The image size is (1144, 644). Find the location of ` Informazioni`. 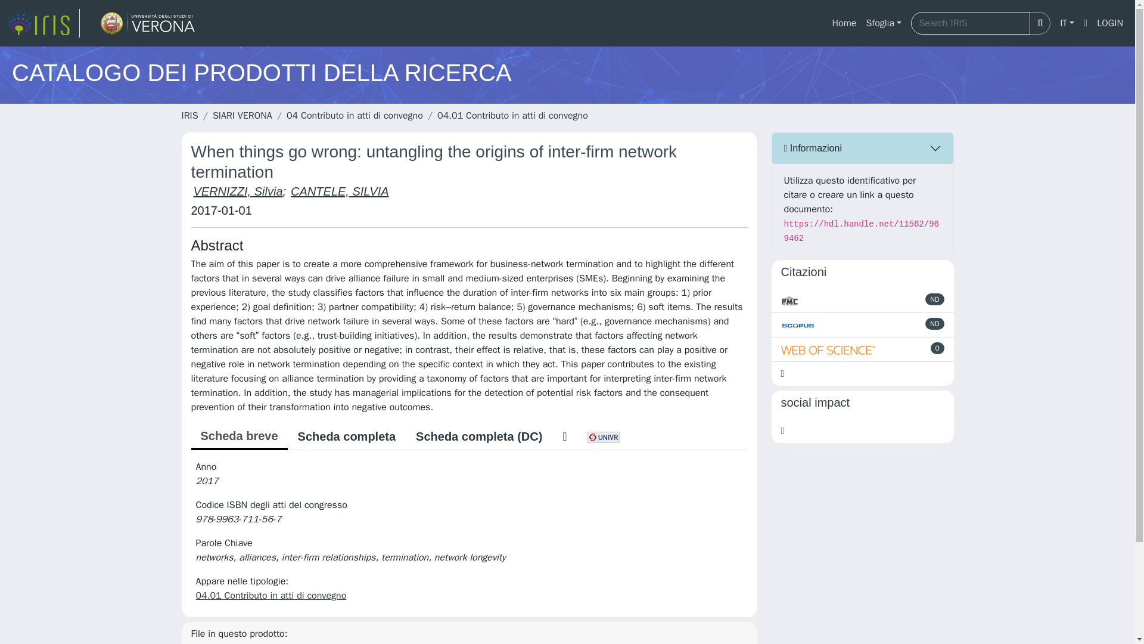

 Informazioni is located at coordinates (863, 148).